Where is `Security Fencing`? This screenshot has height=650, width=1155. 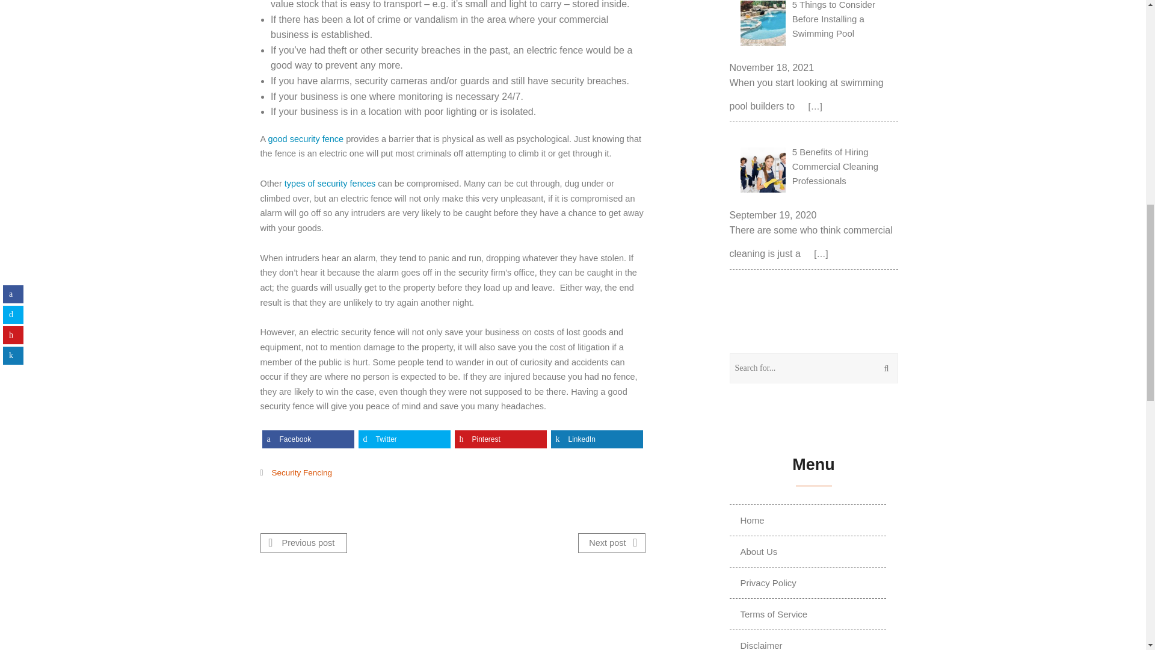 Security Fencing is located at coordinates (302, 472).